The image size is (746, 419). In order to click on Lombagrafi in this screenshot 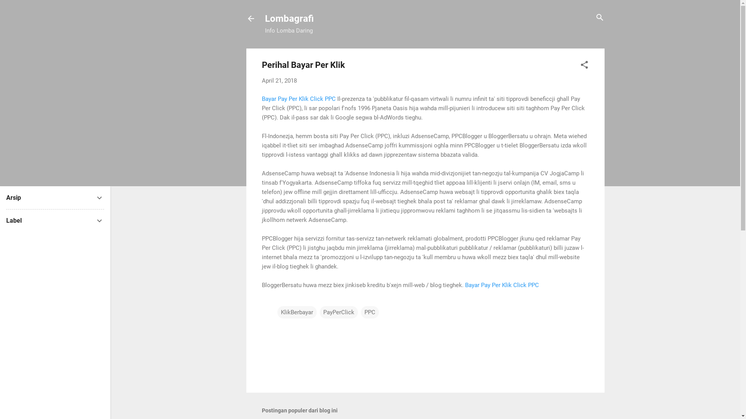, I will do `click(289, 19)`.